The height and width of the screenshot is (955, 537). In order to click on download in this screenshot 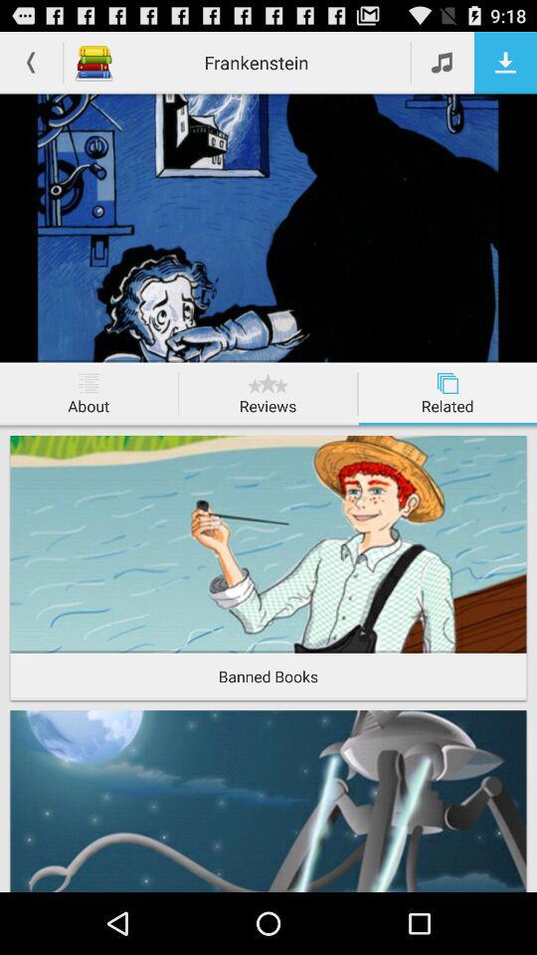, I will do `click(505, 62)`.